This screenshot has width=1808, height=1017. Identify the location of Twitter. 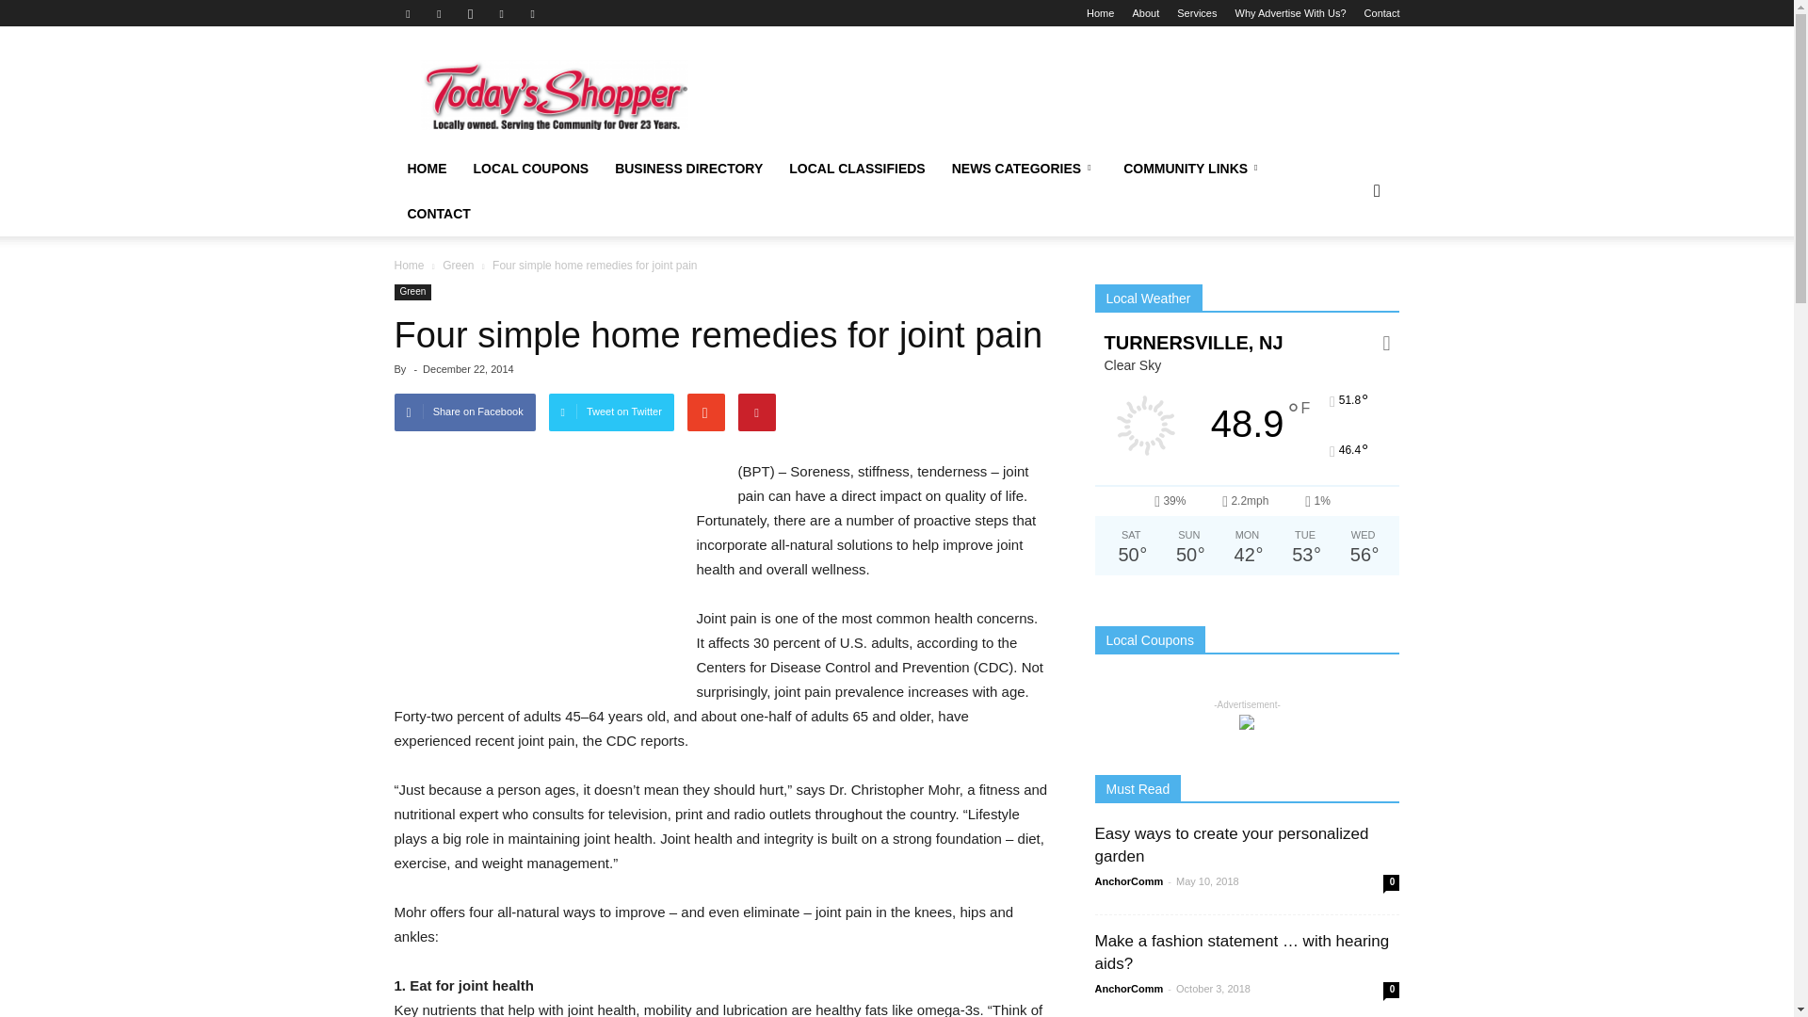
(501, 13).